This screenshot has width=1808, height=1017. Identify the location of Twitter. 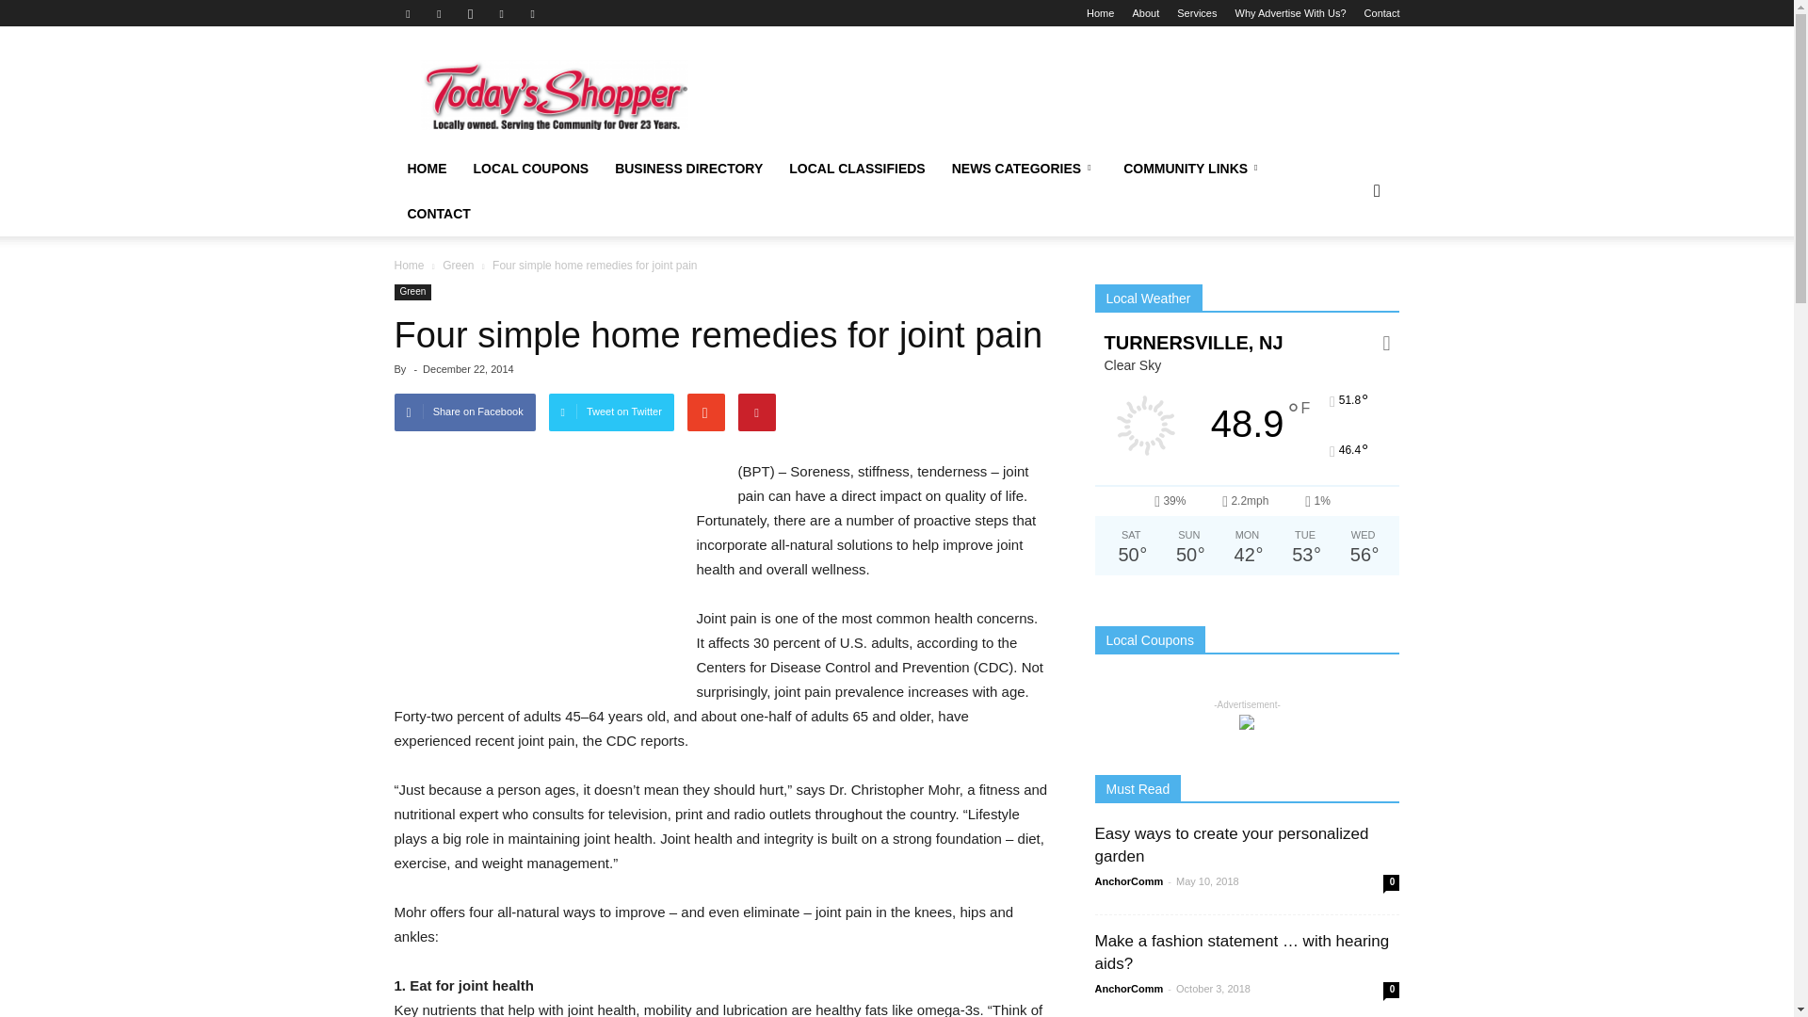
(501, 13).